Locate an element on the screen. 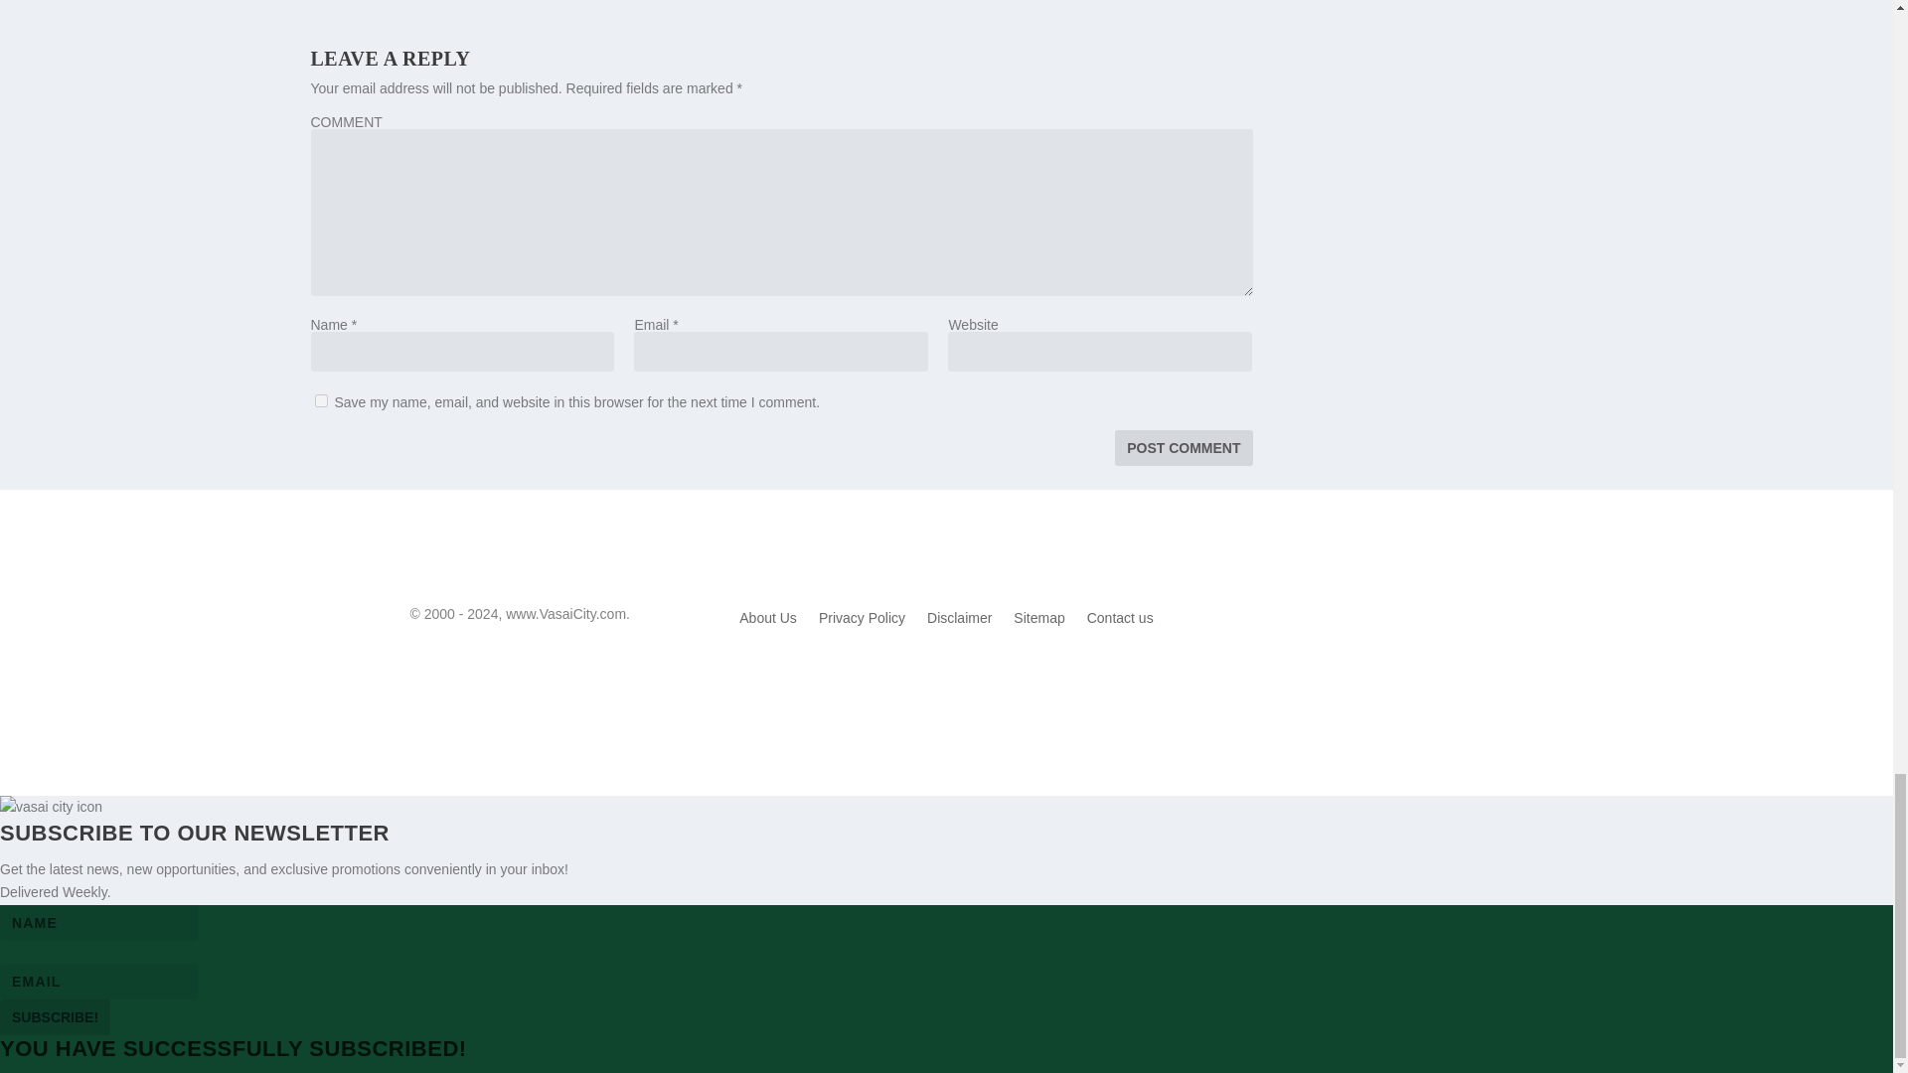  yes is located at coordinates (320, 401).